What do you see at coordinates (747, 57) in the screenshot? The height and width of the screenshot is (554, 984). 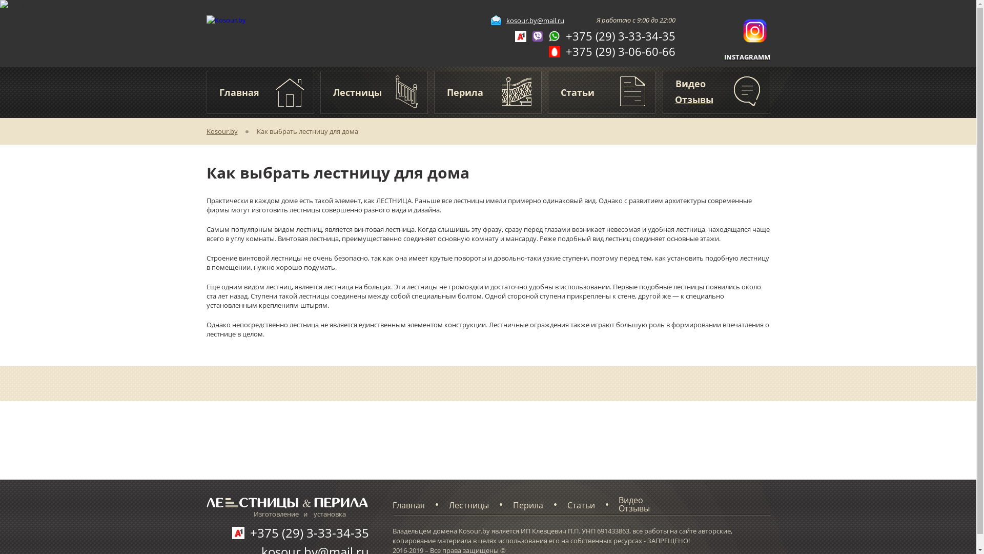 I see `INSTAGRAMM` at bounding box center [747, 57].